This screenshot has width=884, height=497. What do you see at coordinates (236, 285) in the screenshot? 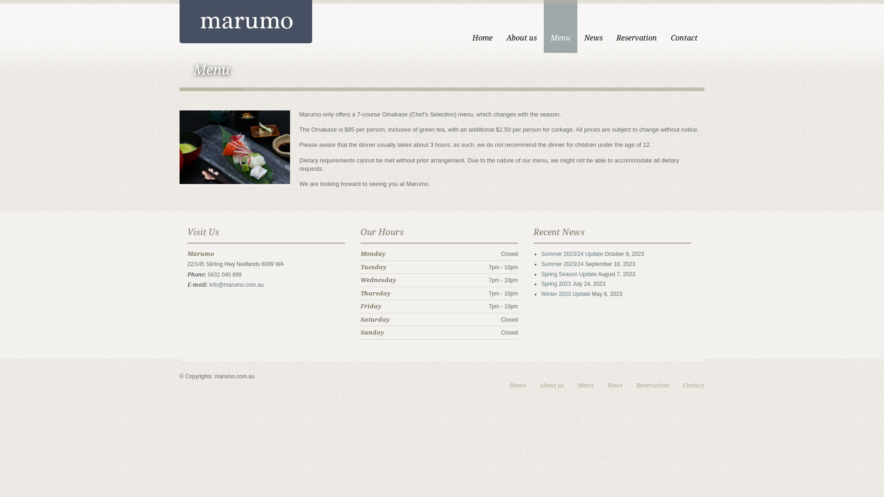
I see `info@marumo.com.au` at bounding box center [236, 285].